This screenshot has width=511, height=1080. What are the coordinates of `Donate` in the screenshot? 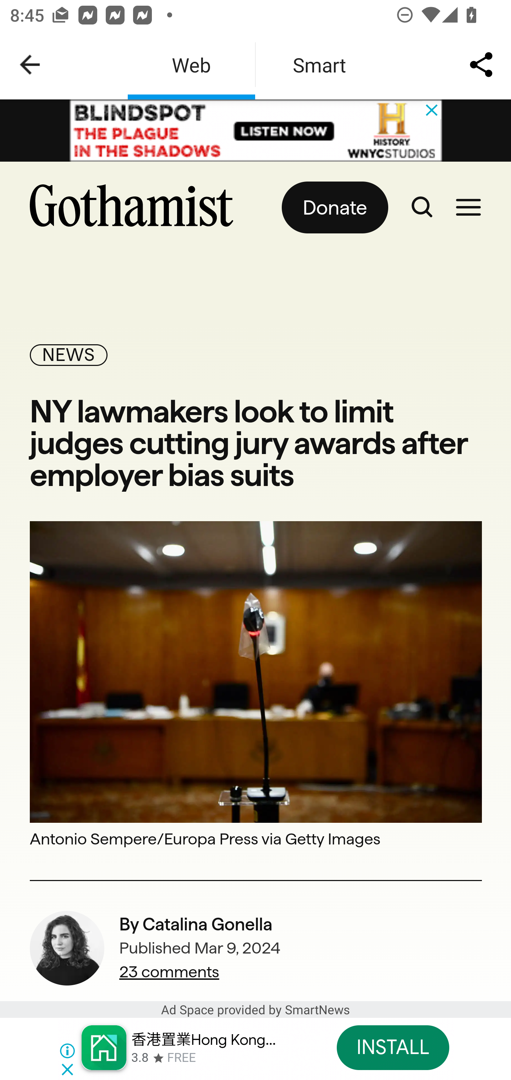 It's located at (334, 207).